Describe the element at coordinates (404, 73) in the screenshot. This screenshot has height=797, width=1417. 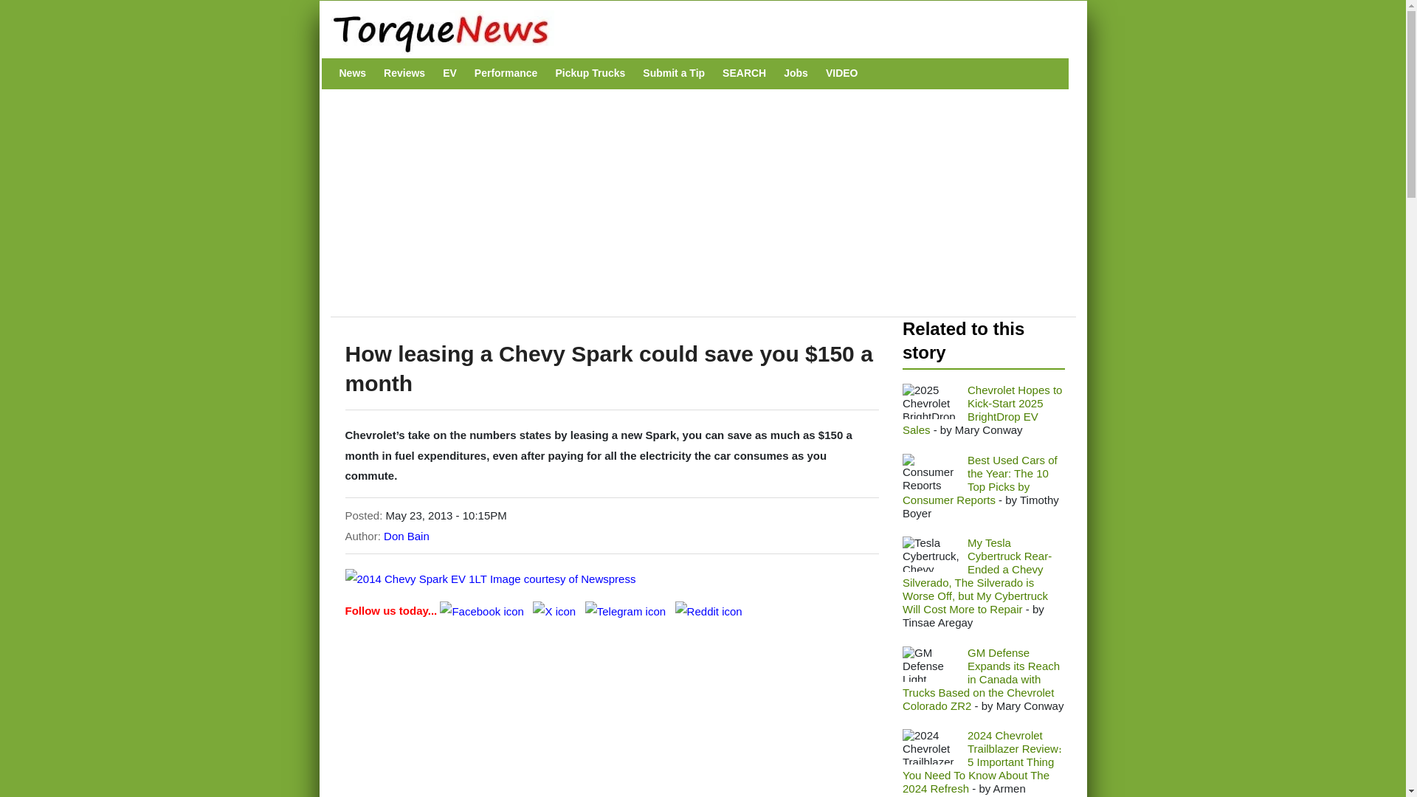
I see `Reviews` at that location.